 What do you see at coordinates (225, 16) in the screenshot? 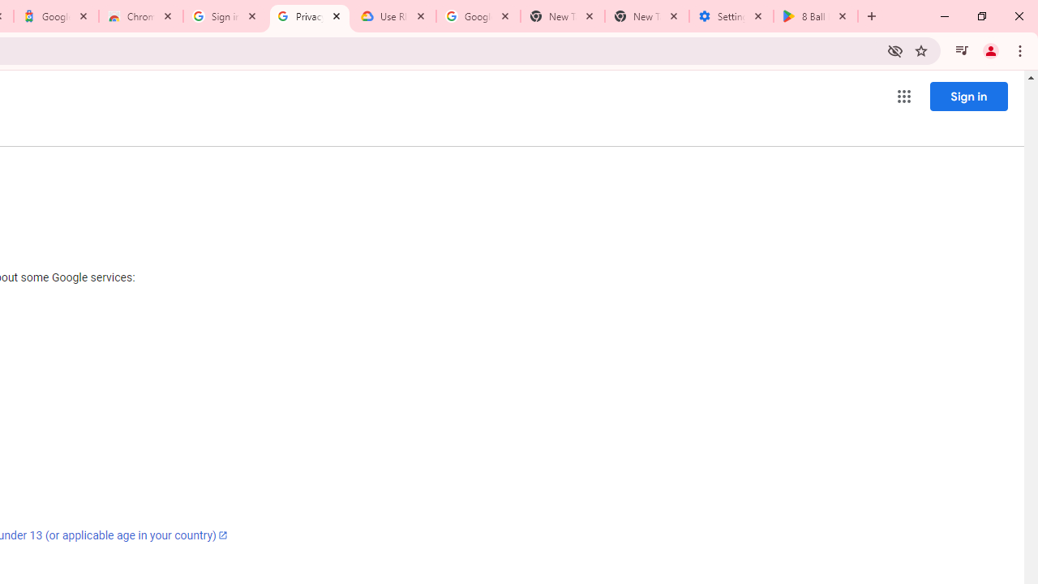
I see `Sign in - Google Accounts` at bounding box center [225, 16].